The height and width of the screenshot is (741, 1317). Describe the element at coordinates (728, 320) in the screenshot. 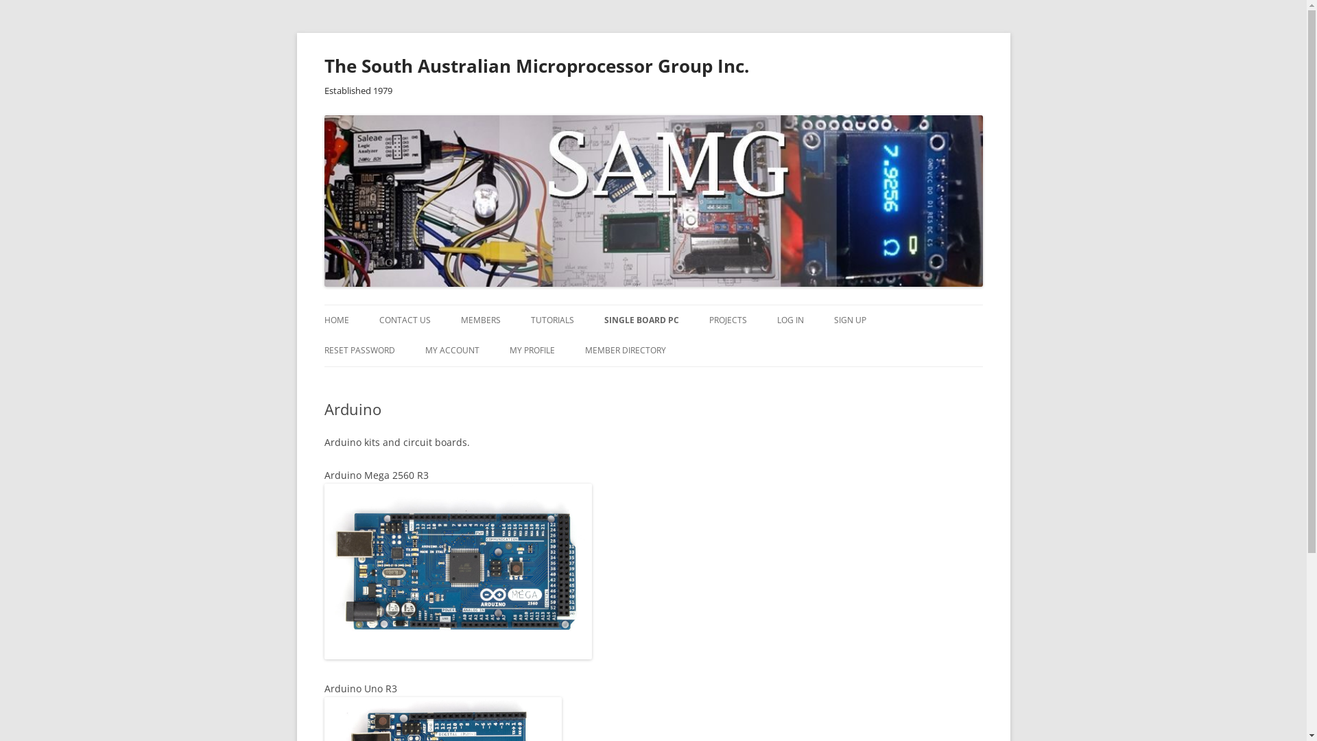

I see `PROJECTS` at that location.